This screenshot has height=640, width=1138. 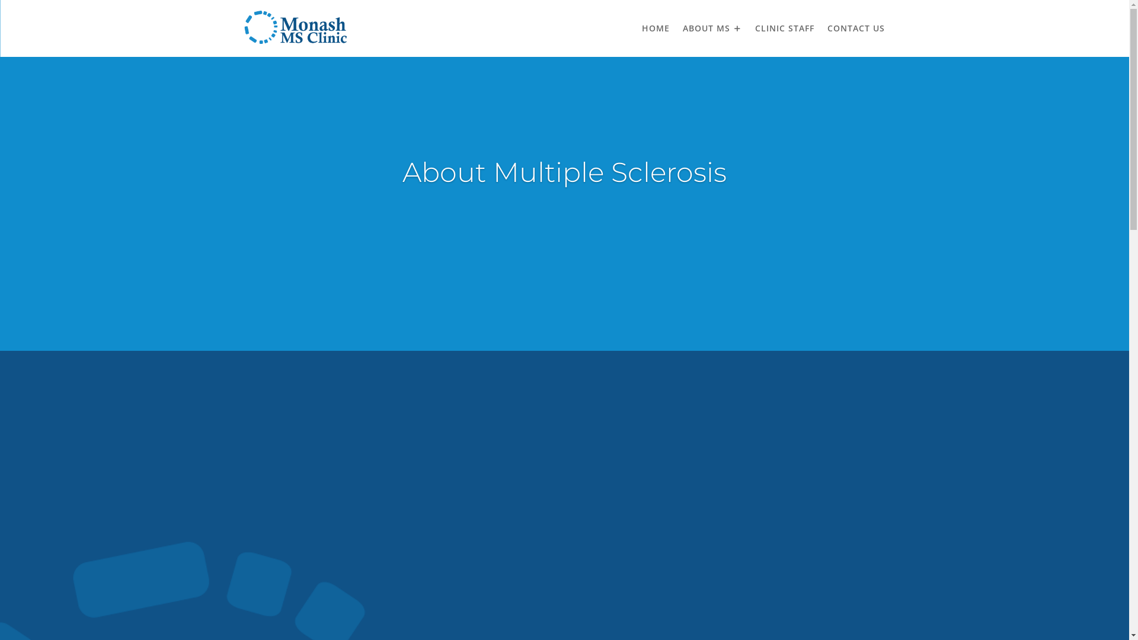 What do you see at coordinates (785, 28) in the screenshot?
I see `CLINIC STAFF` at bounding box center [785, 28].